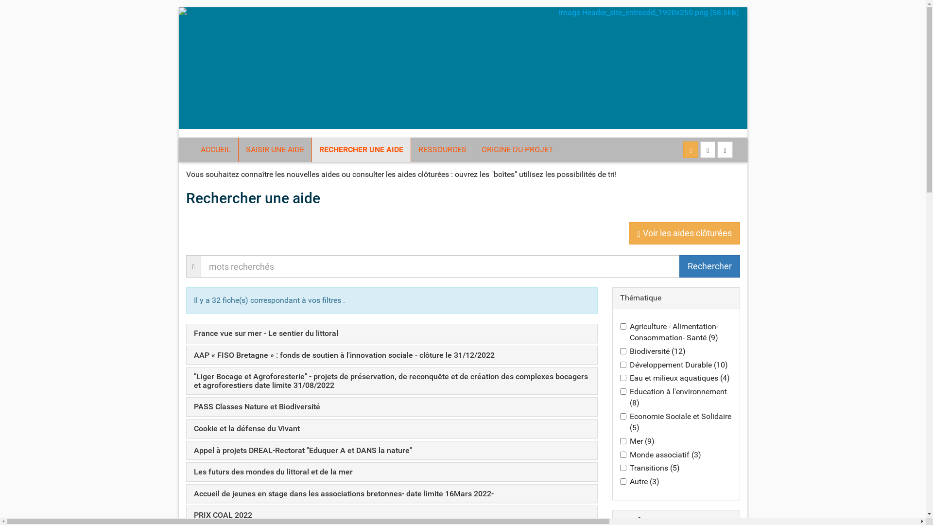  What do you see at coordinates (691, 150) in the screenshot?
I see `Abonnement au flux RSS du site` at bounding box center [691, 150].